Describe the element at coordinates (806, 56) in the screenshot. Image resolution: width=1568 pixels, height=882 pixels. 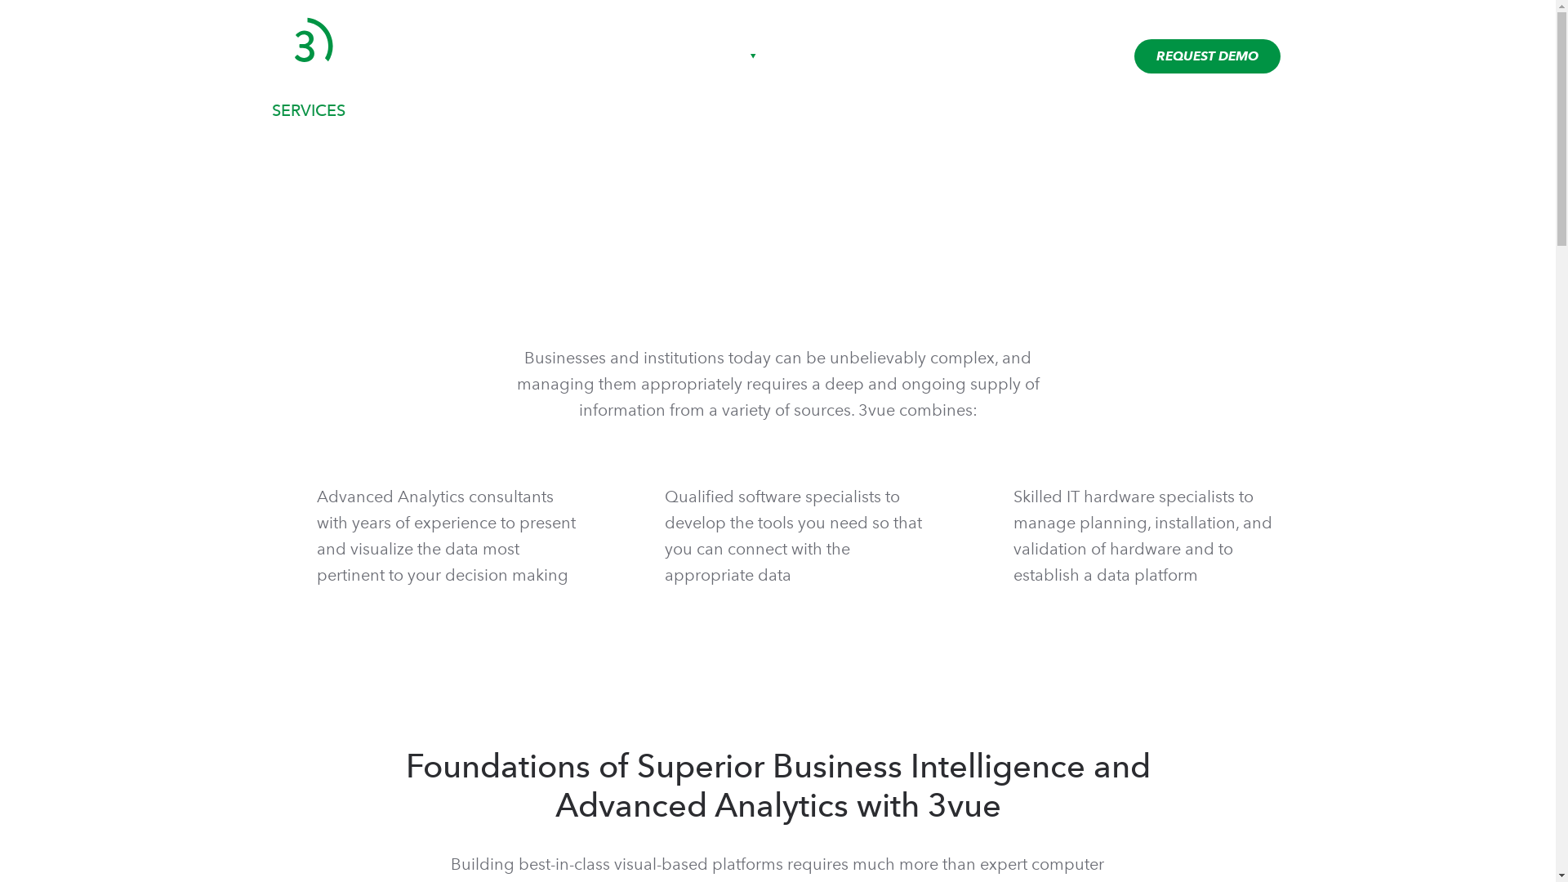
I see `Services` at that location.